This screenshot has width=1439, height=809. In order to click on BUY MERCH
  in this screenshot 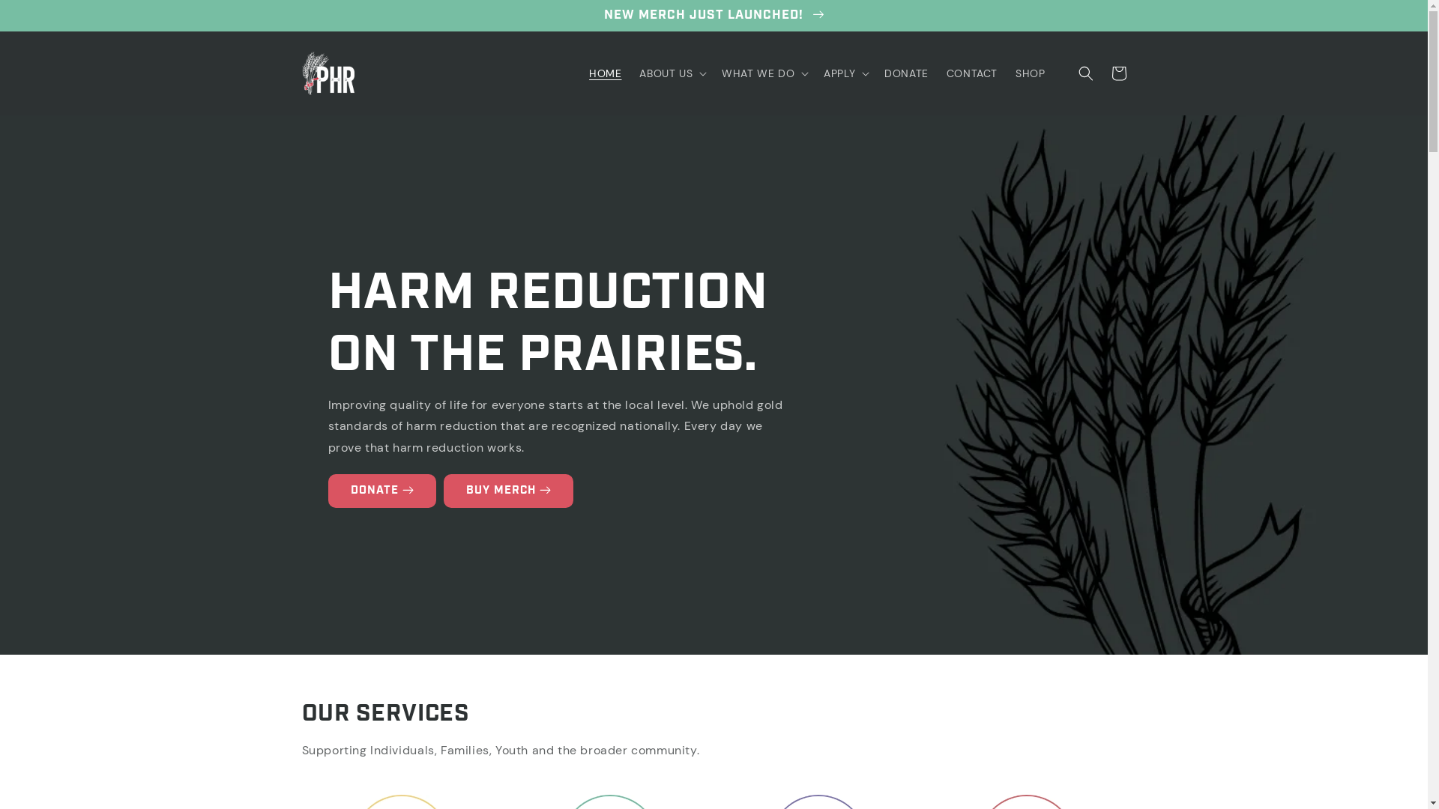, I will do `click(508, 491)`.